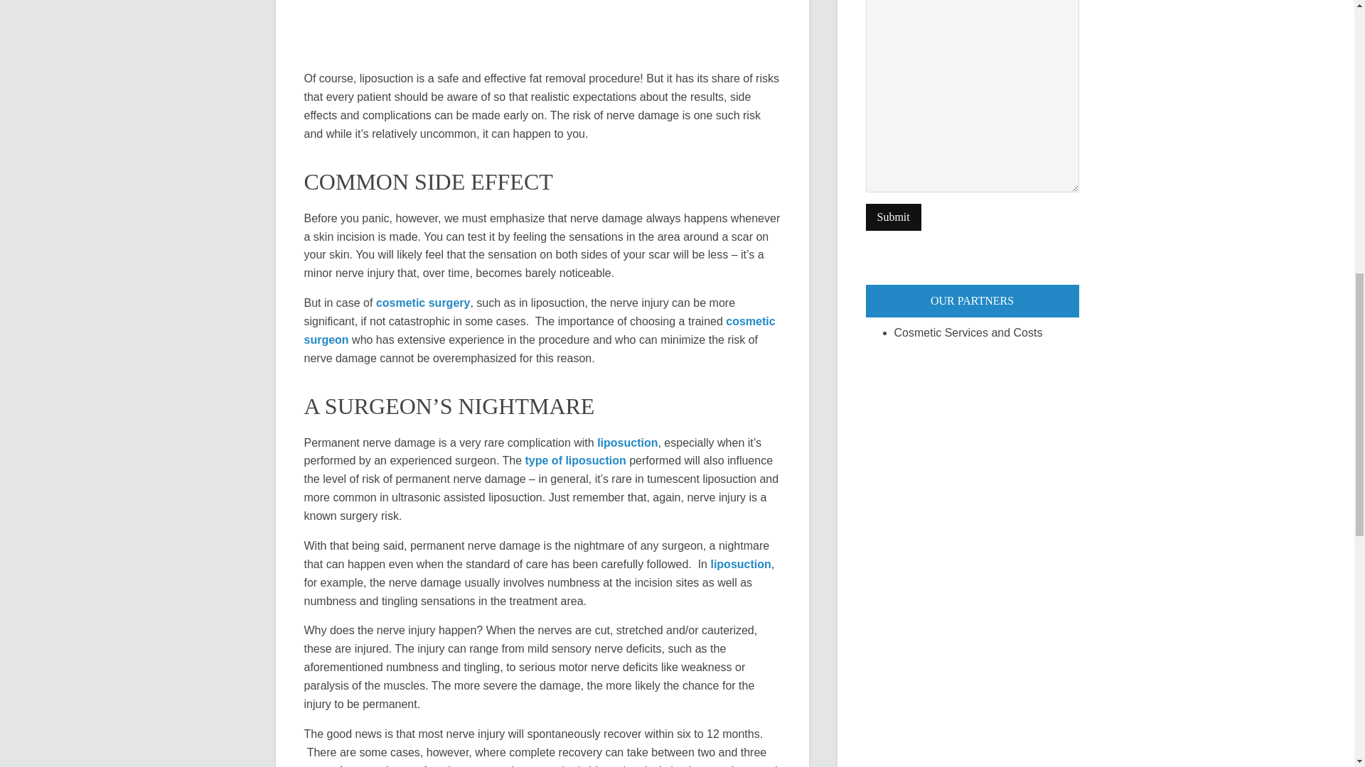 This screenshot has width=1365, height=767. What do you see at coordinates (576, 460) in the screenshot?
I see `type of liposuction` at bounding box center [576, 460].